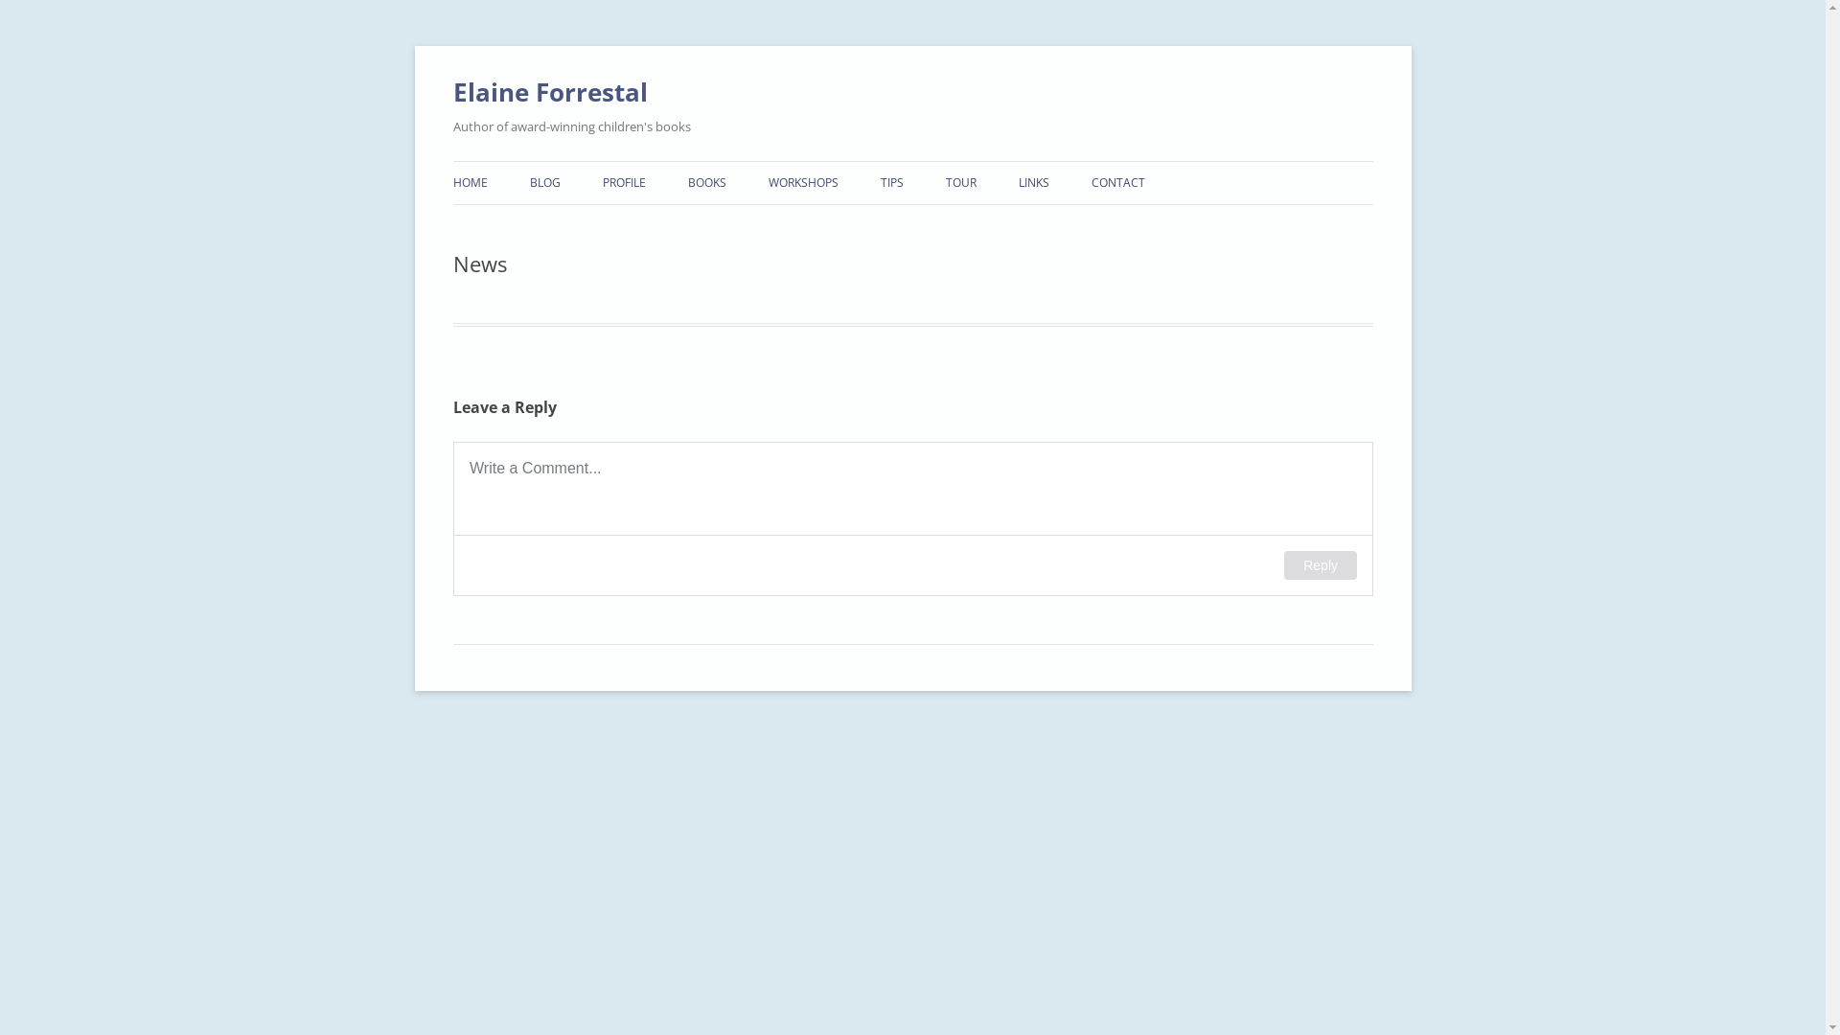  I want to click on Comment Form, so click(912, 519).